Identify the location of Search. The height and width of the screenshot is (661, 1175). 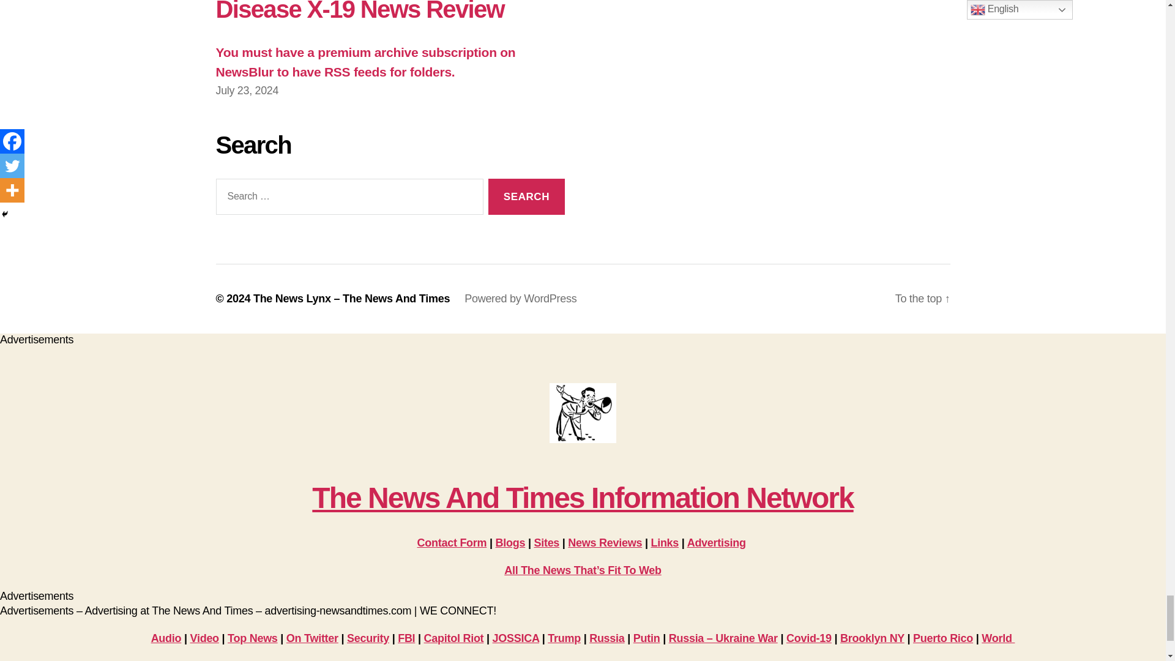
(526, 196).